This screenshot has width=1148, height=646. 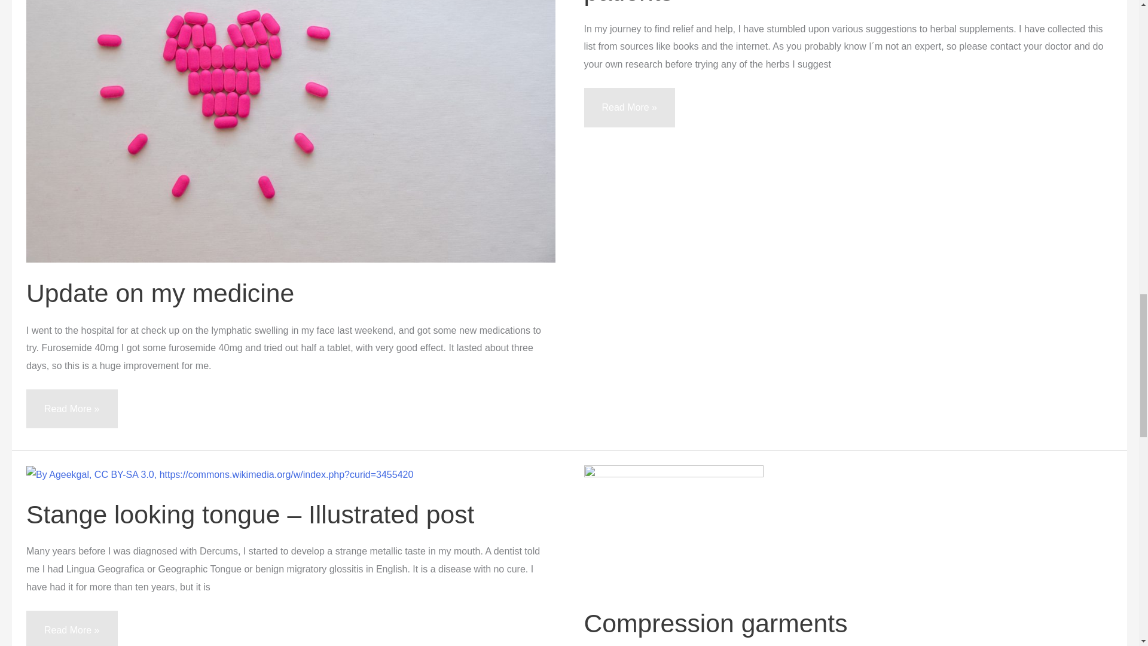 I want to click on Compression garments, so click(x=715, y=623).